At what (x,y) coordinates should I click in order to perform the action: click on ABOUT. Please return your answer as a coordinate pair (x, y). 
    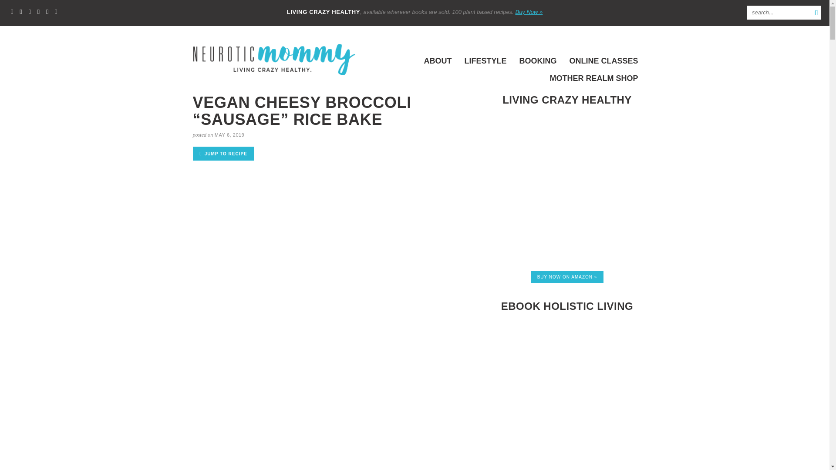
    Looking at the image, I should click on (437, 60).